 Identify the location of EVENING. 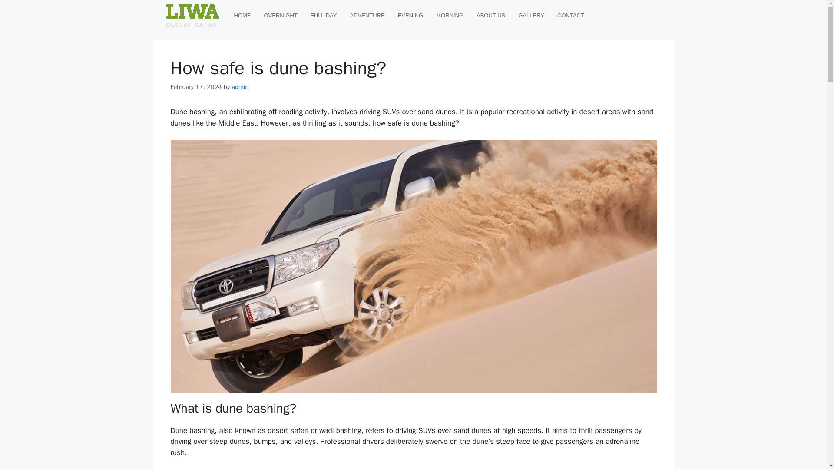
(410, 15).